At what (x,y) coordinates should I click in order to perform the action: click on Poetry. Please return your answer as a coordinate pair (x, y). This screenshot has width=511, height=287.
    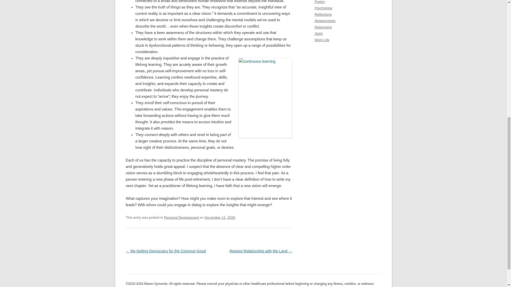
    Looking at the image, I should click on (319, 2).